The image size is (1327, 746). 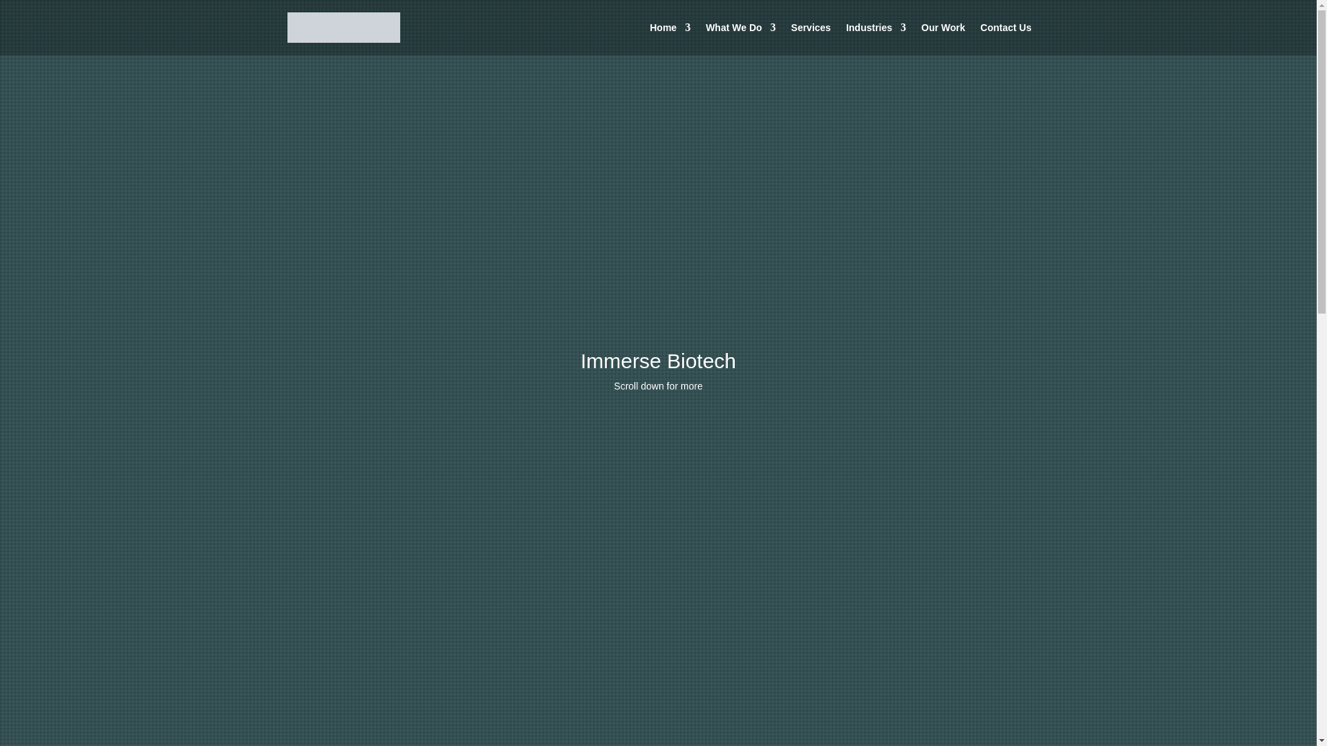 I want to click on Contact Us, so click(x=1006, y=39).